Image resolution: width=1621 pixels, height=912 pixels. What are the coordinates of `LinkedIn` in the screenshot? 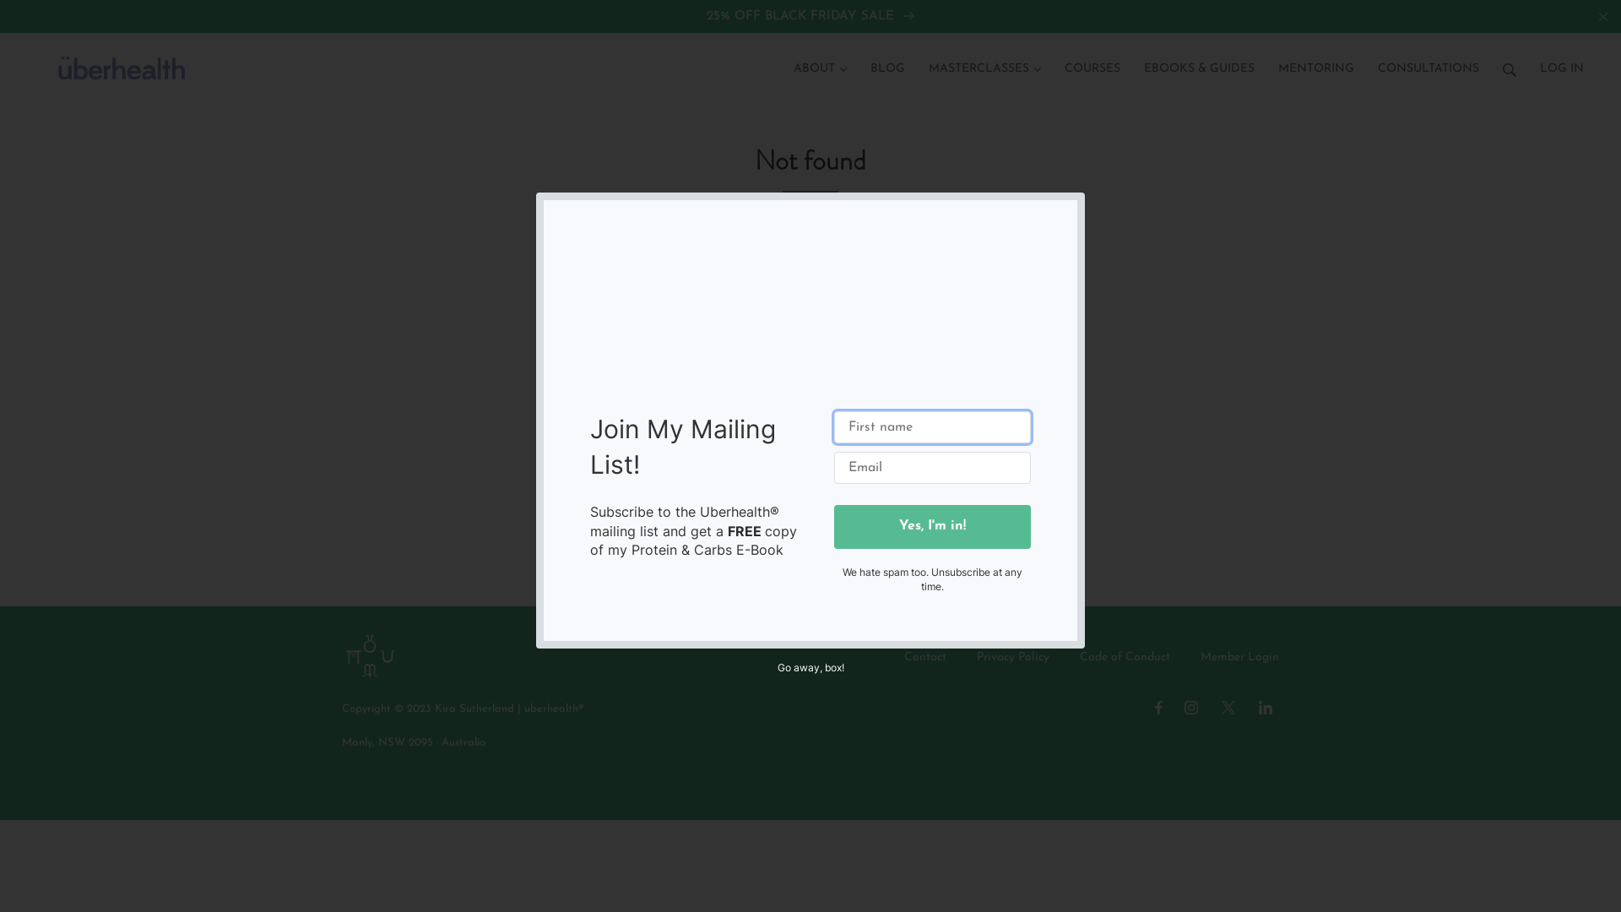 It's located at (1266, 708).